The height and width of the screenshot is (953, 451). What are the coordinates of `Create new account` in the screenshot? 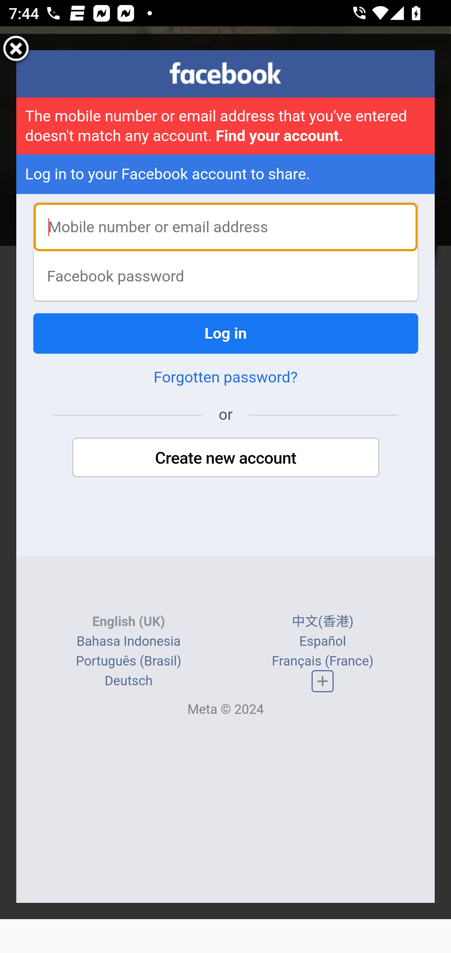 It's located at (225, 459).